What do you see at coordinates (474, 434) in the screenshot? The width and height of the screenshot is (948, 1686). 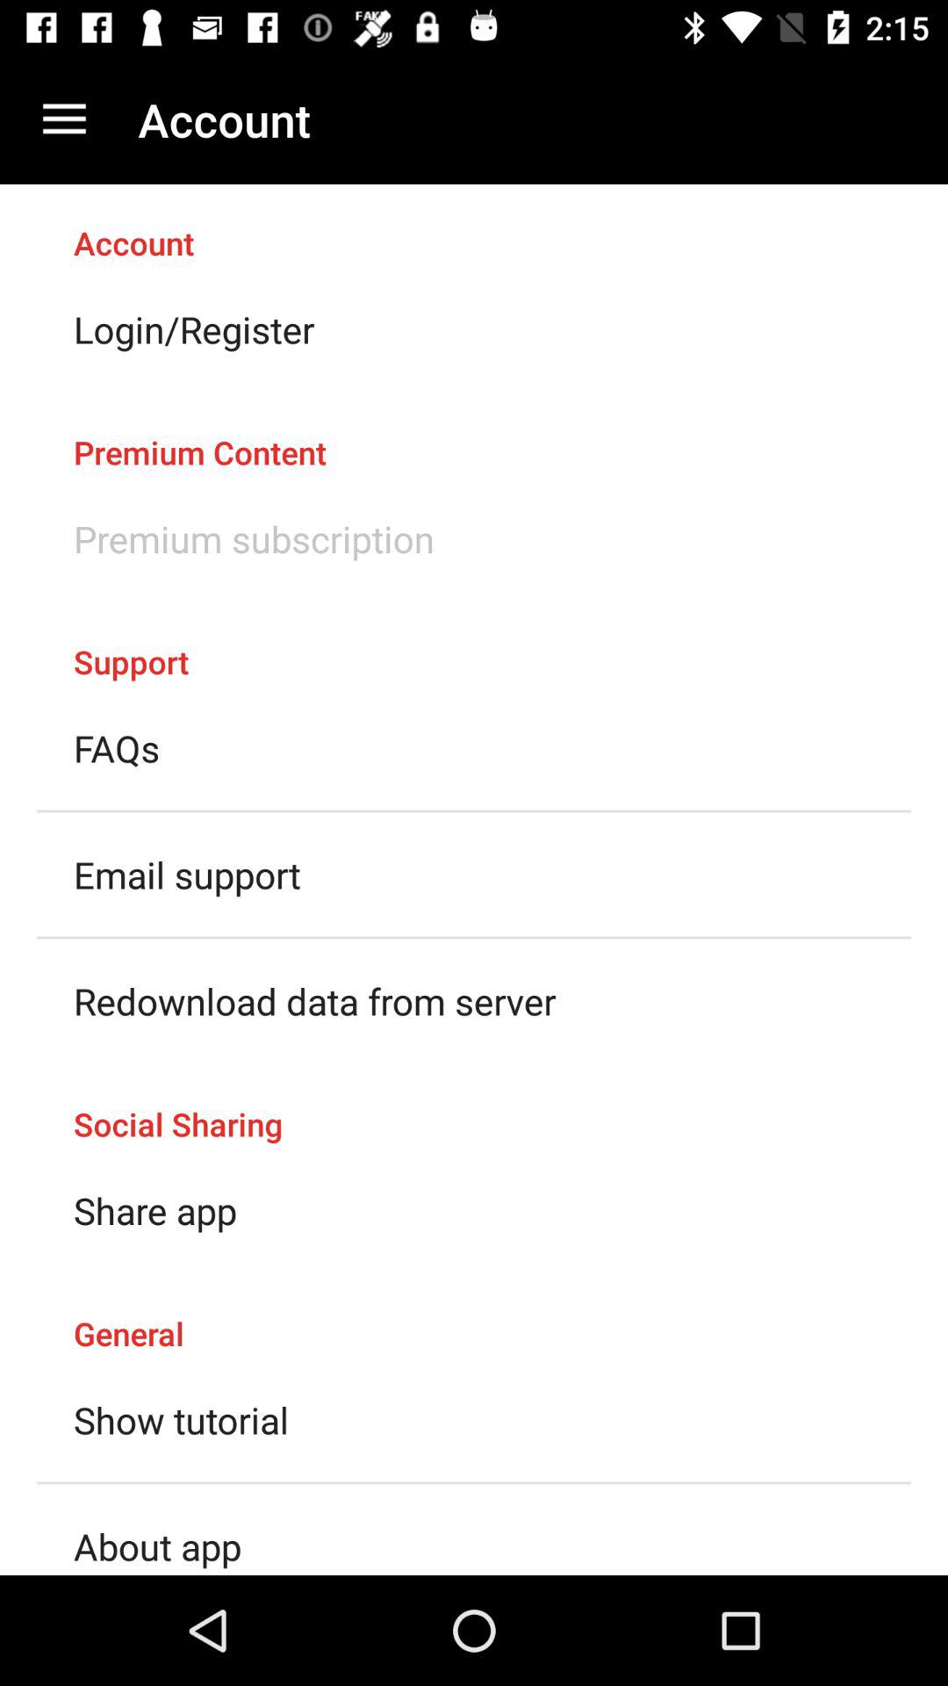 I see `select the premium content item` at bounding box center [474, 434].